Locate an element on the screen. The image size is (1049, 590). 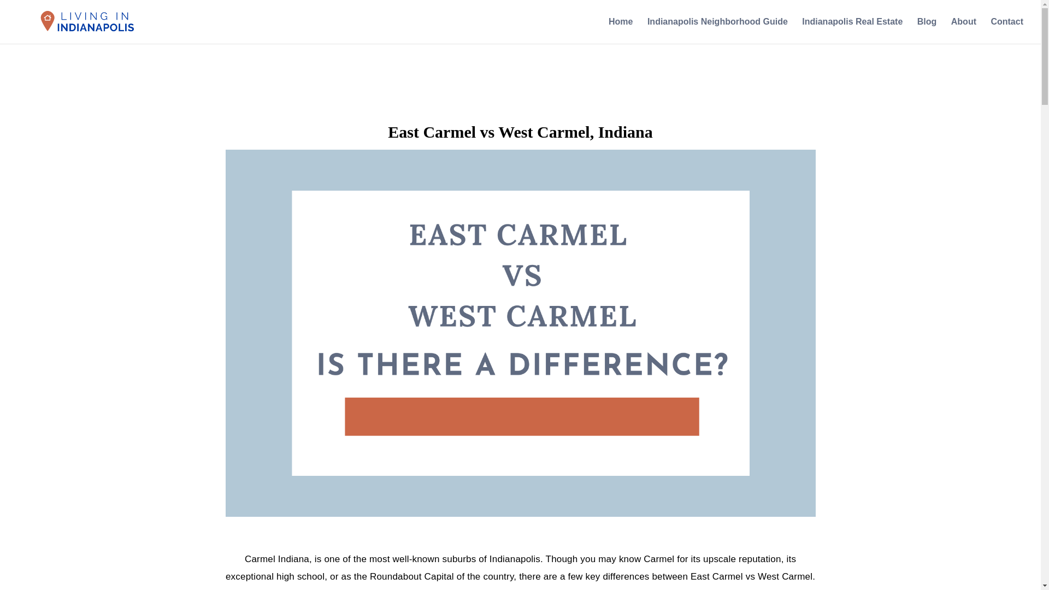
Indianapolis Real Estate is located at coordinates (852, 31).